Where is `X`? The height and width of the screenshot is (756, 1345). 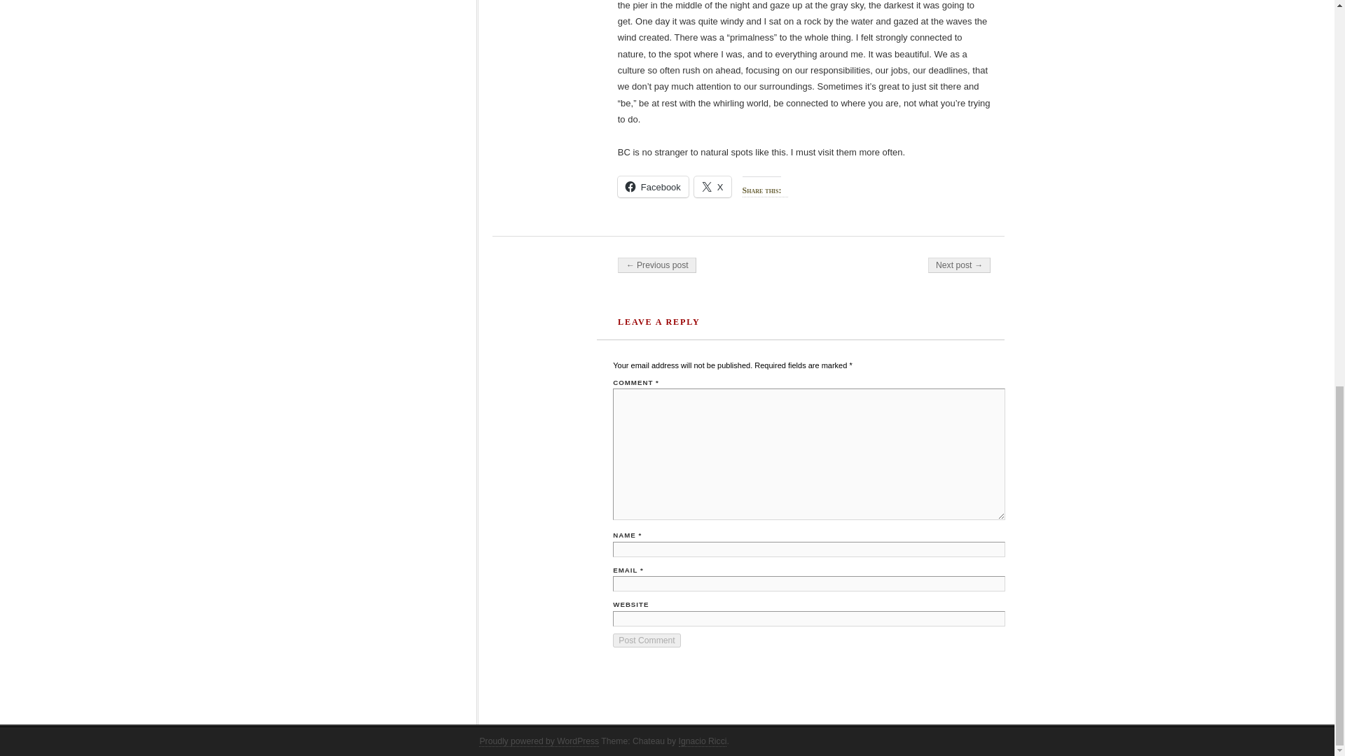
X is located at coordinates (712, 186).